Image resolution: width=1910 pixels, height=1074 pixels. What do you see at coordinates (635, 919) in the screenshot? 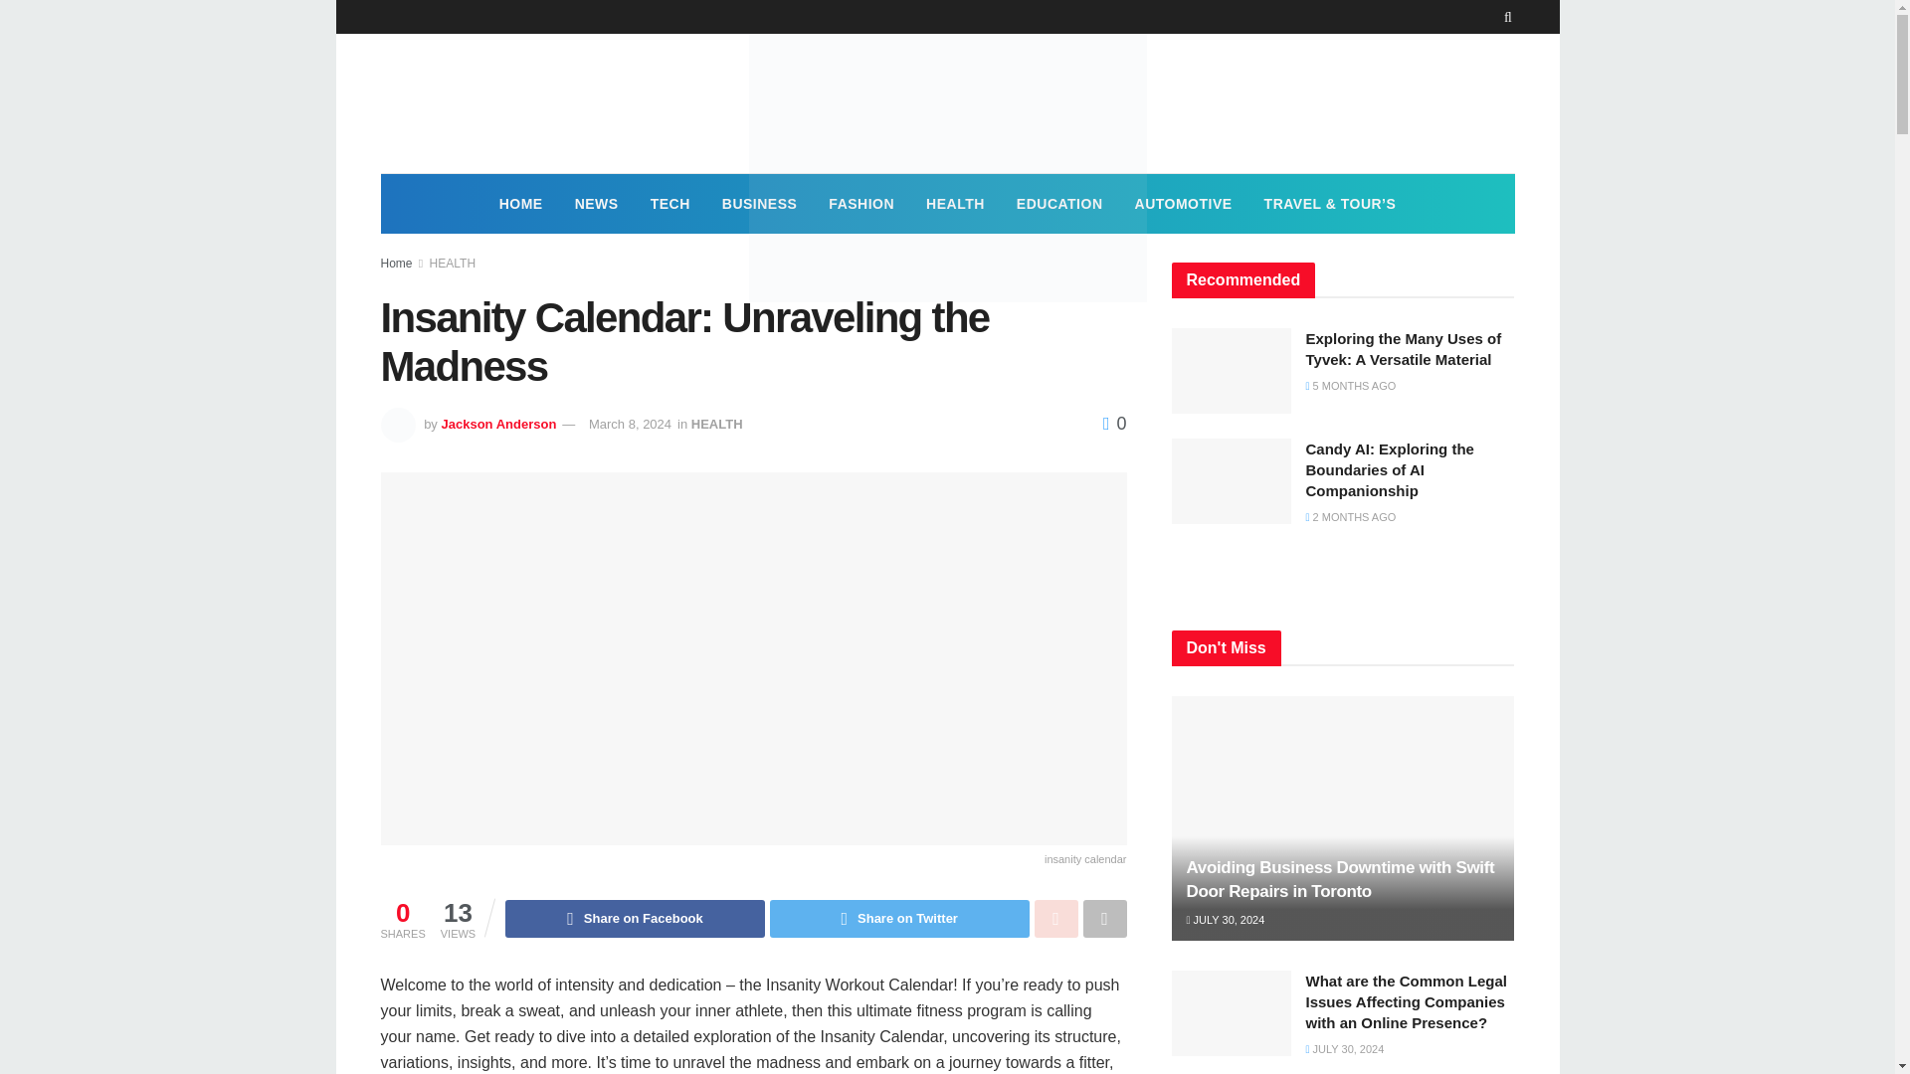
I see `Share on Facebook` at bounding box center [635, 919].